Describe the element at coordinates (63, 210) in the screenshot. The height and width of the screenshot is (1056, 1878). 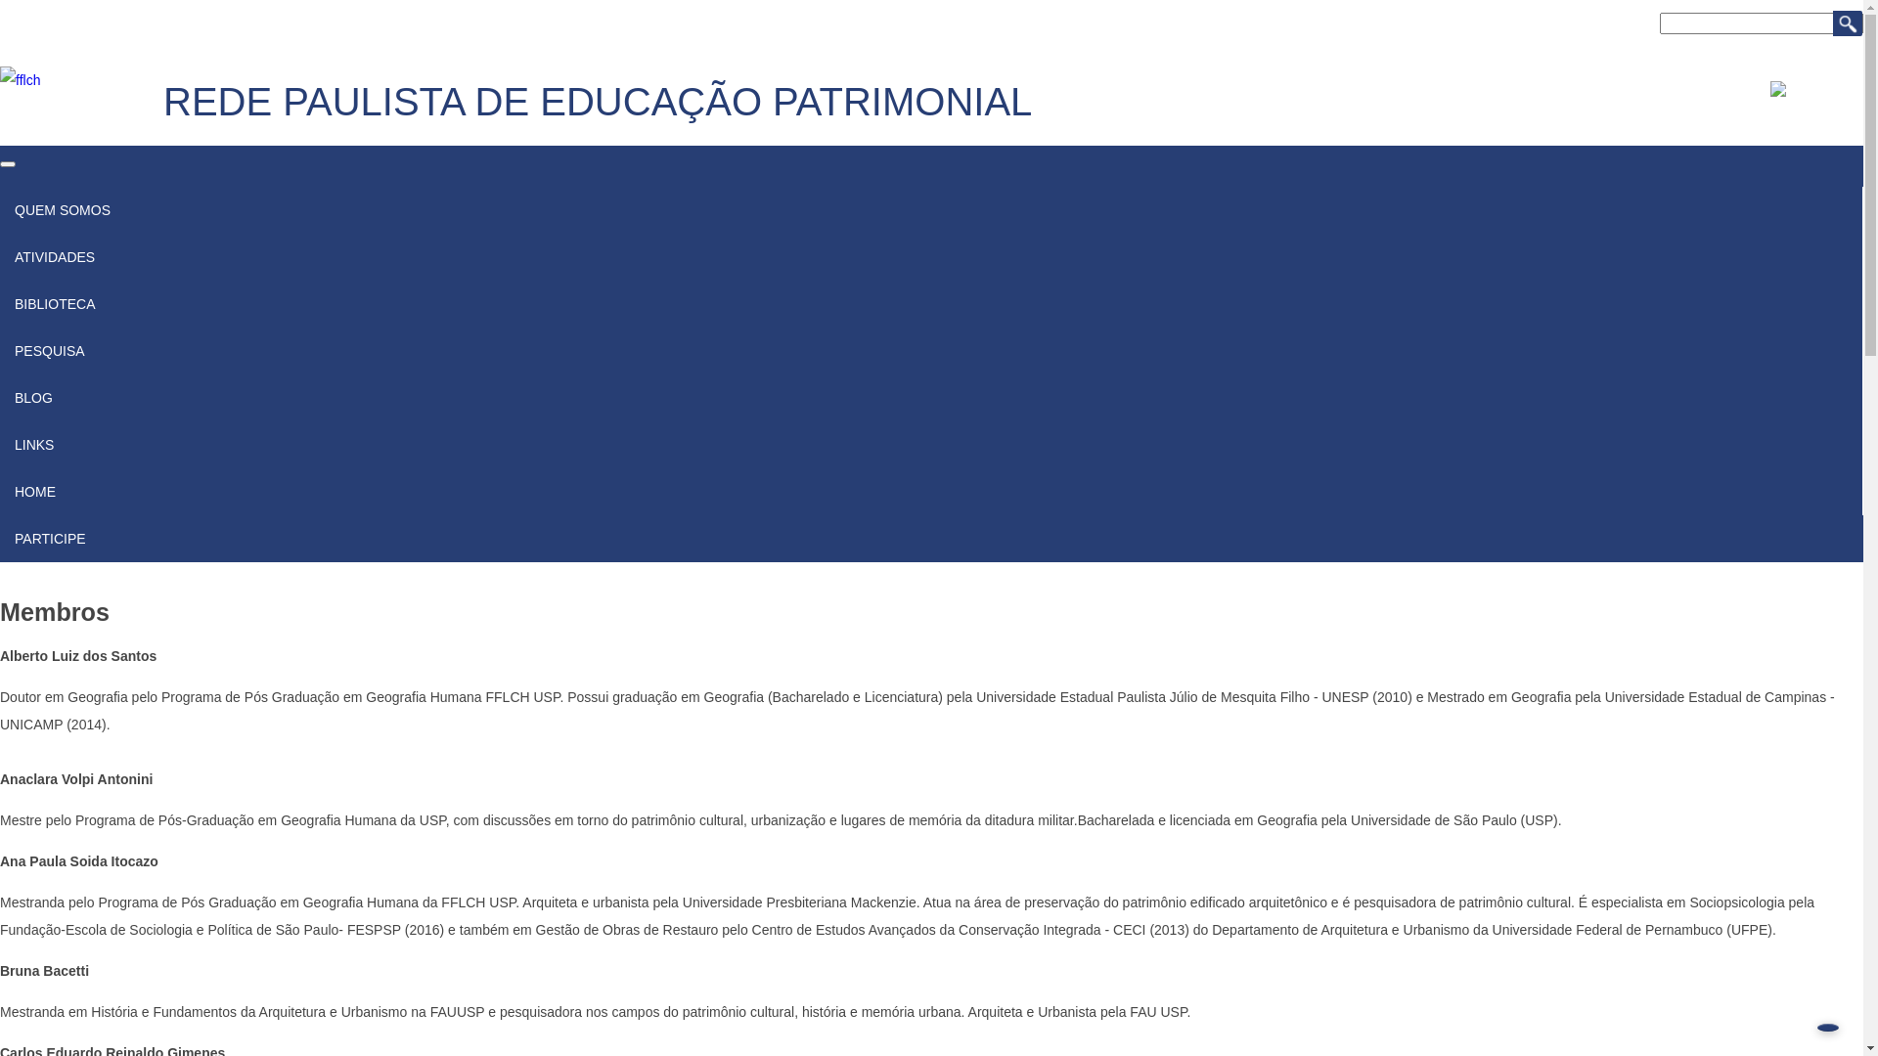
I see `QUEM SOMOS` at that location.